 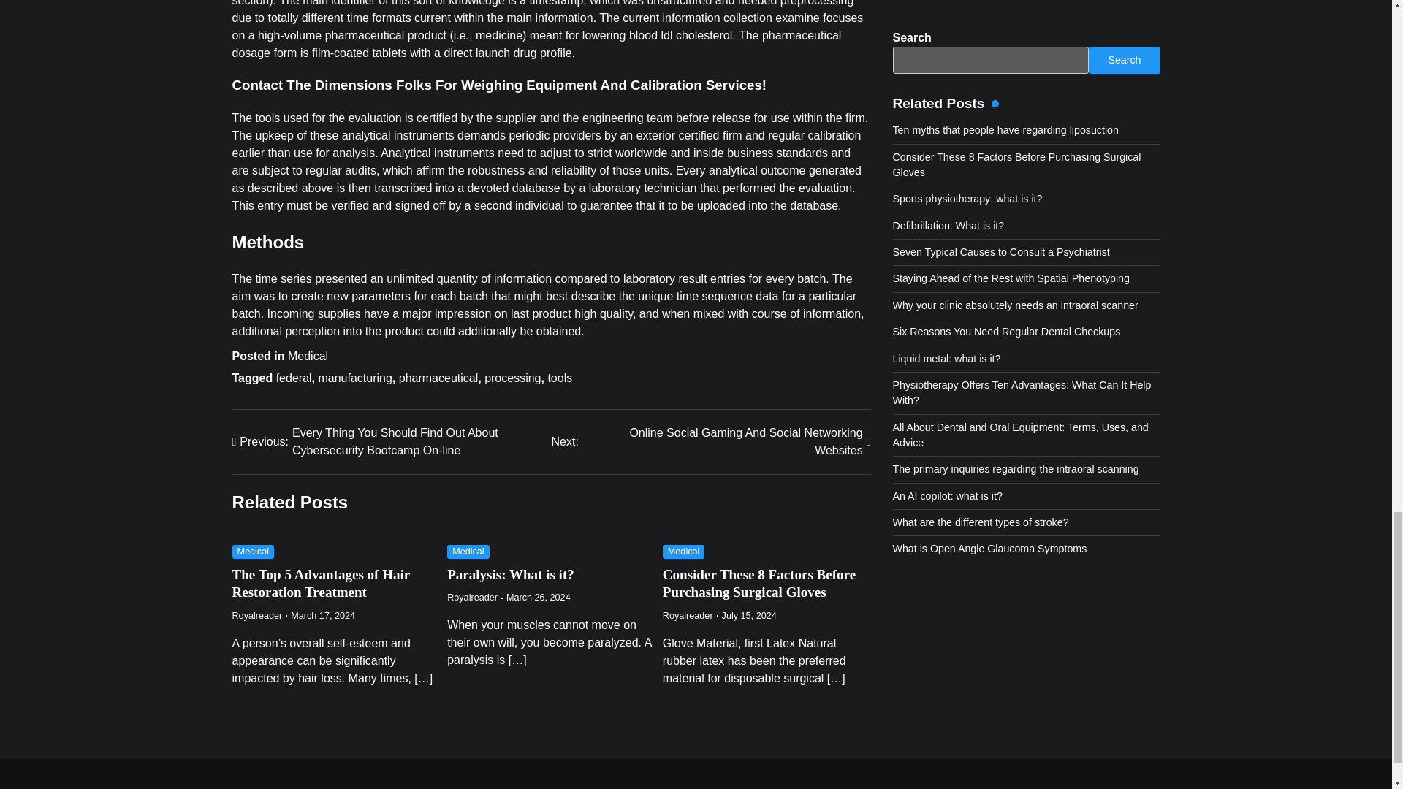 What do you see at coordinates (758, 583) in the screenshot?
I see `Medical` at bounding box center [758, 583].